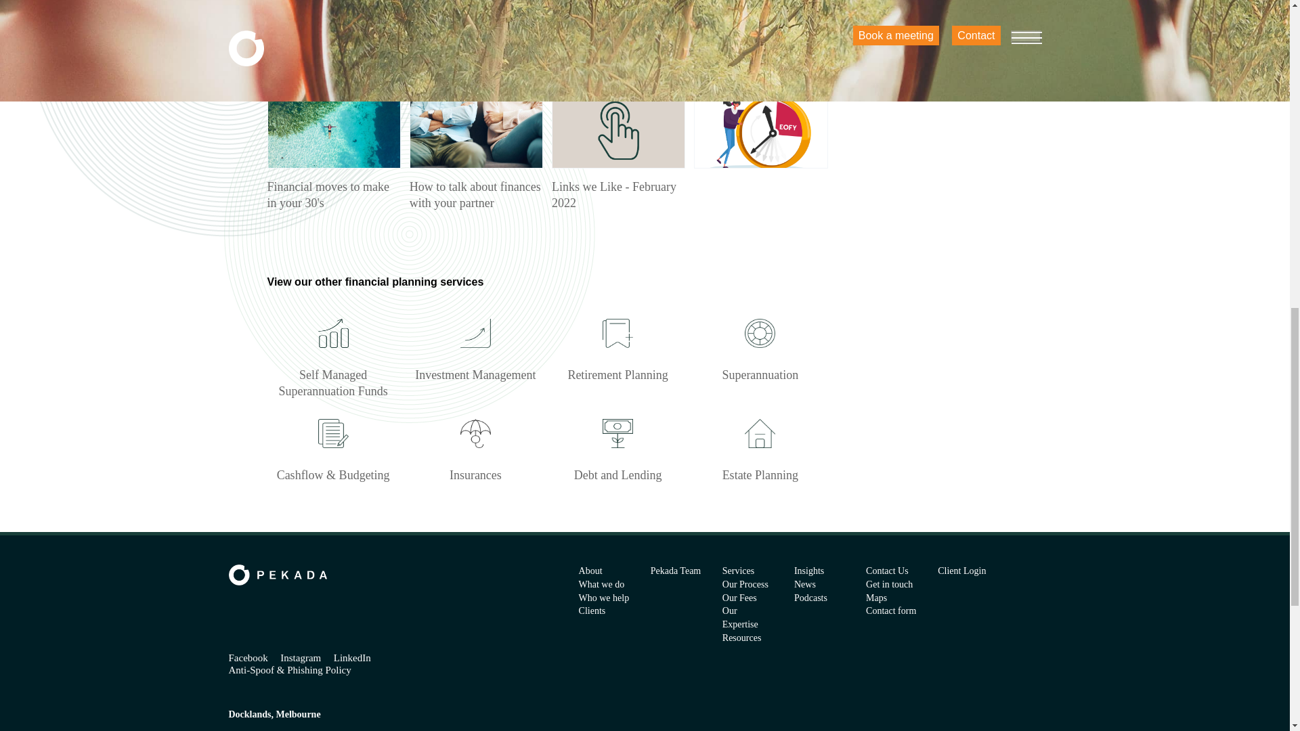  I want to click on How to talk about finances with your partner, so click(475, 152).